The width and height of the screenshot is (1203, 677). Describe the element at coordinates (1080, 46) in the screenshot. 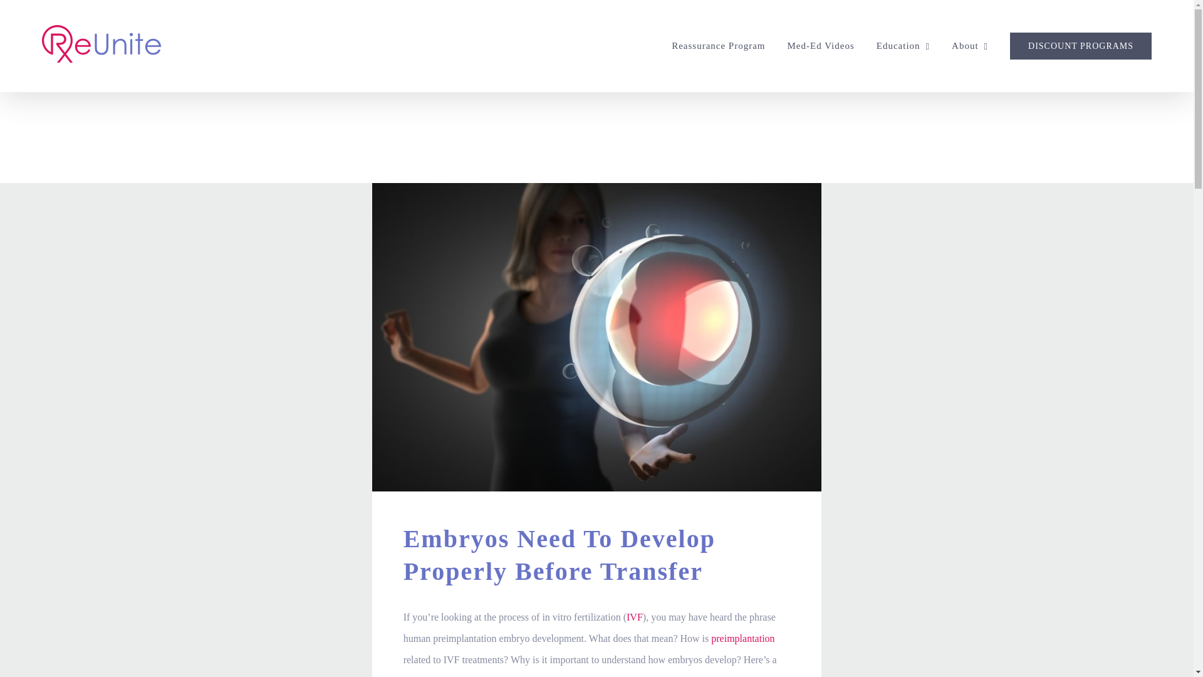

I see `DISCOUNT PROGRAMS` at that location.